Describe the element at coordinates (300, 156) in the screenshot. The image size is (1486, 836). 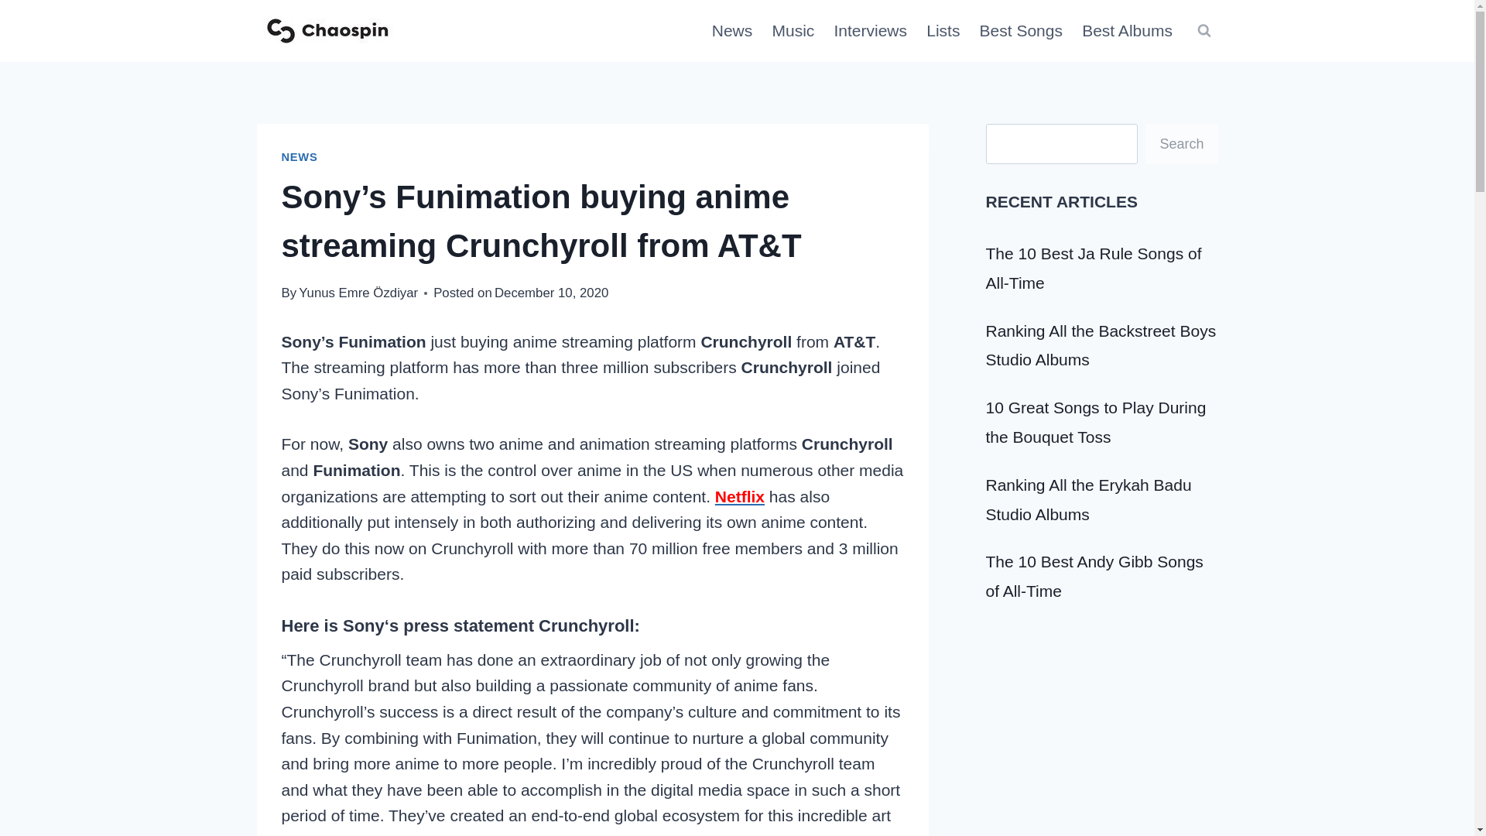
I see `NEWS` at that location.